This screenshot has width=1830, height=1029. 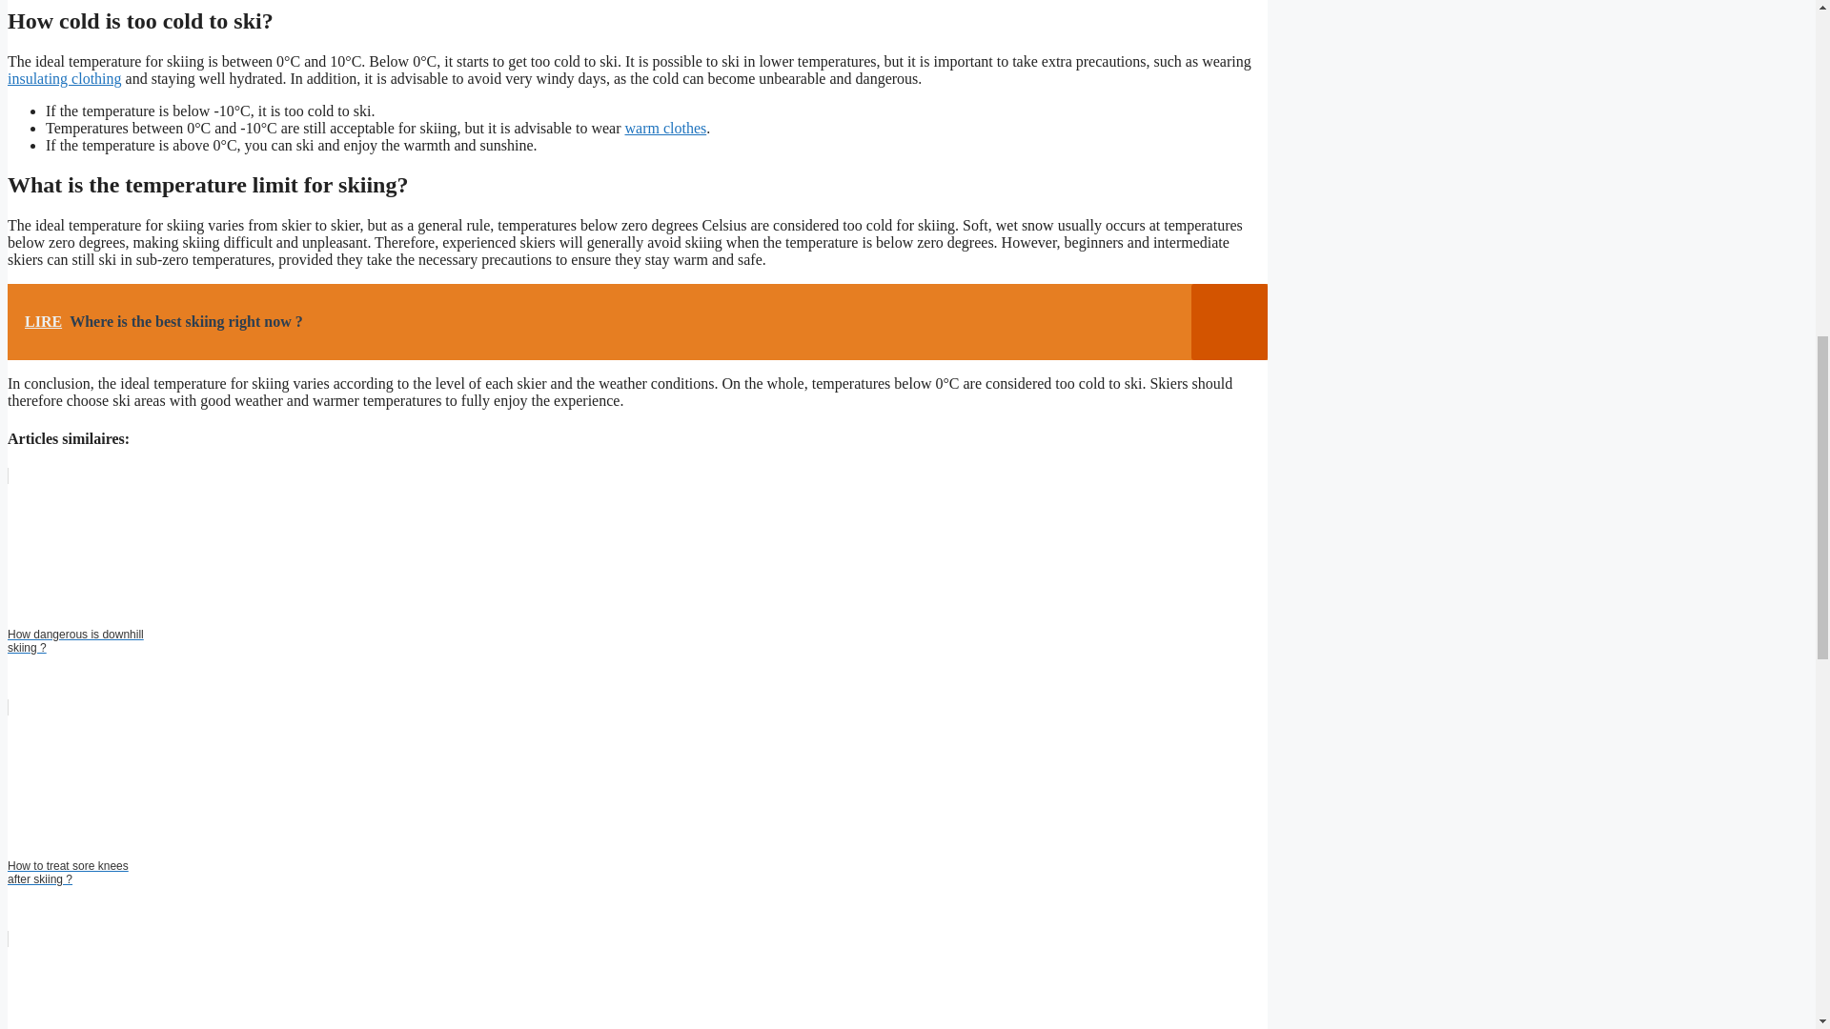 I want to click on How long does it take to learn cross country skiing ?, so click(x=637, y=979).